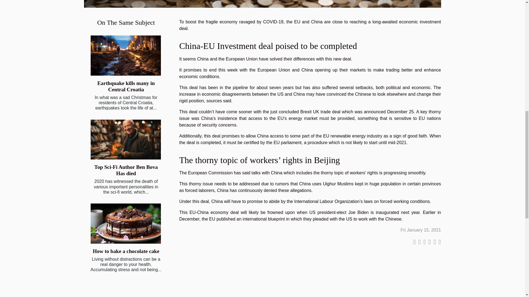 Image resolution: width=529 pixels, height=297 pixels. I want to click on Earthquake kills many in Central Croatia, so click(126, 86).